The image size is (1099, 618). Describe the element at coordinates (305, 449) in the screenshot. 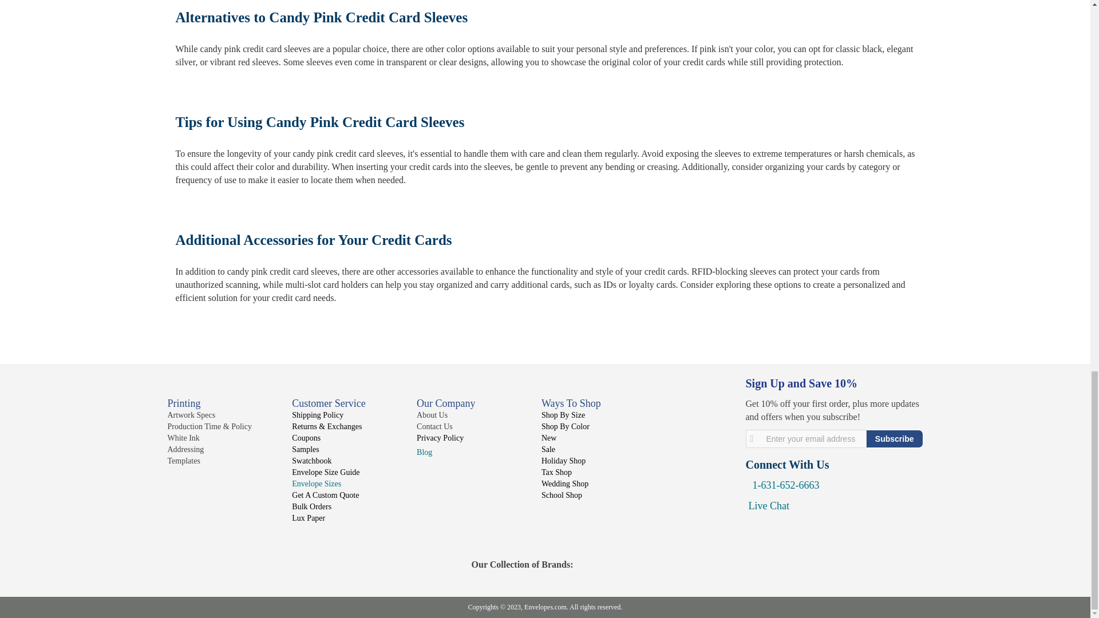

I see `Samples` at that location.